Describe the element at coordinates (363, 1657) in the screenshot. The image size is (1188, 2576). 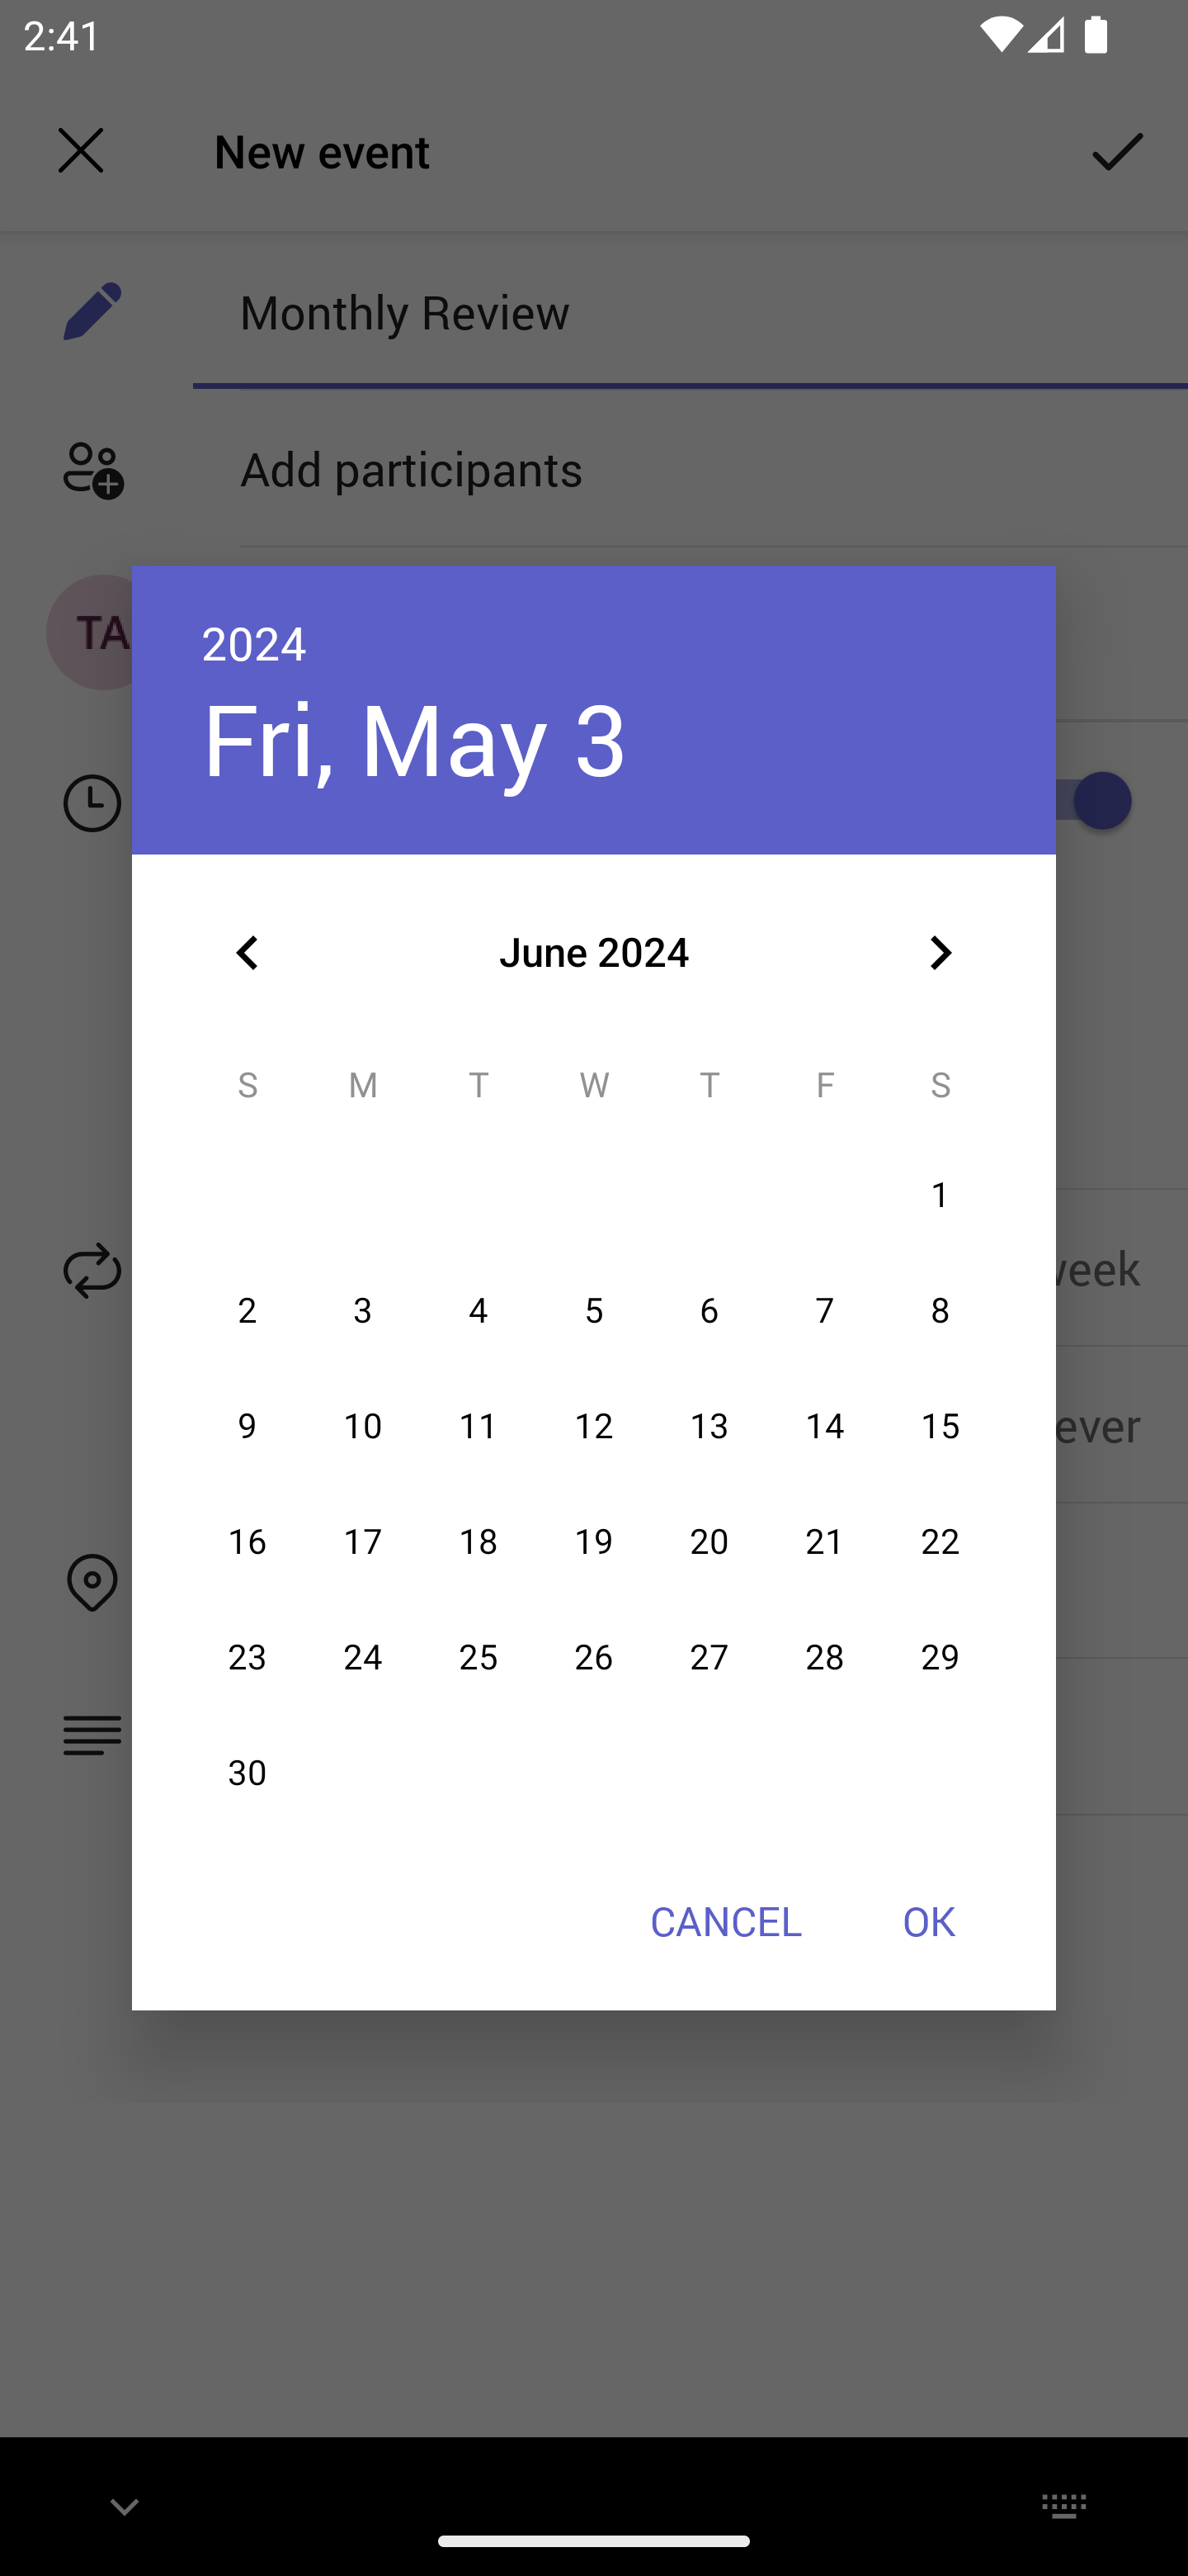
I see `24 24 June 2024` at that location.